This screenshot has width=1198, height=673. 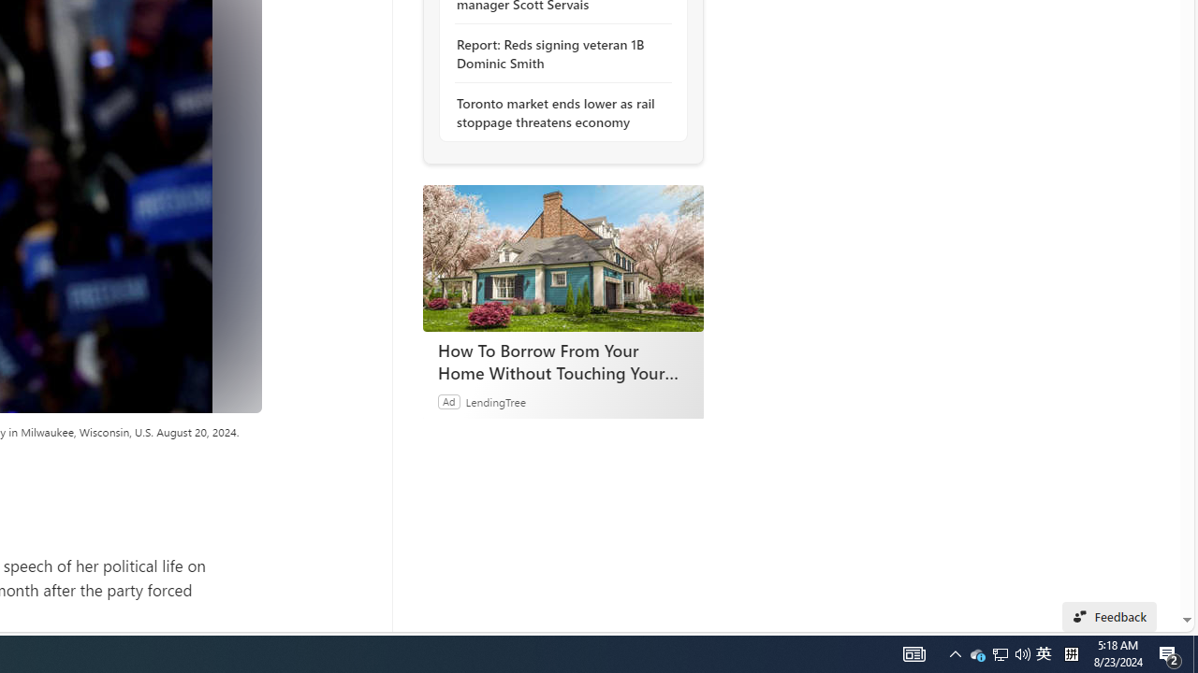 What do you see at coordinates (558, 112) in the screenshot?
I see `Notification Chevron` at bounding box center [558, 112].